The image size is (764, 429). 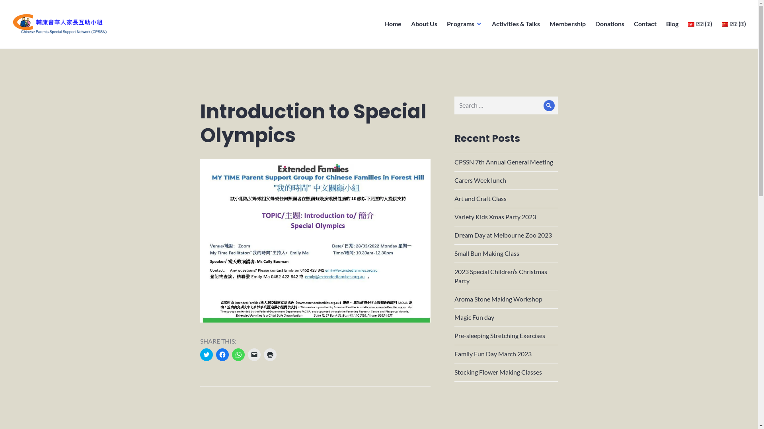 What do you see at coordinates (474, 317) in the screenshot?
I see `Magic Fun day` at bounding box center [474, 317].